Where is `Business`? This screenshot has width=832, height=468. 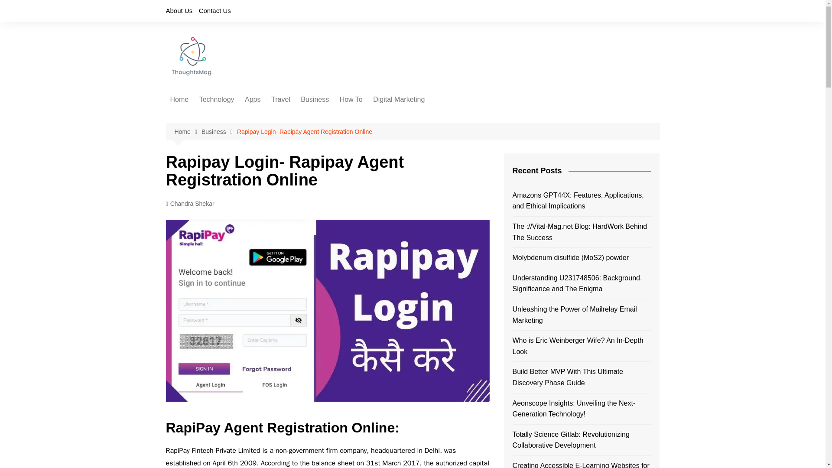
Business is located at coordinates (219, 132).